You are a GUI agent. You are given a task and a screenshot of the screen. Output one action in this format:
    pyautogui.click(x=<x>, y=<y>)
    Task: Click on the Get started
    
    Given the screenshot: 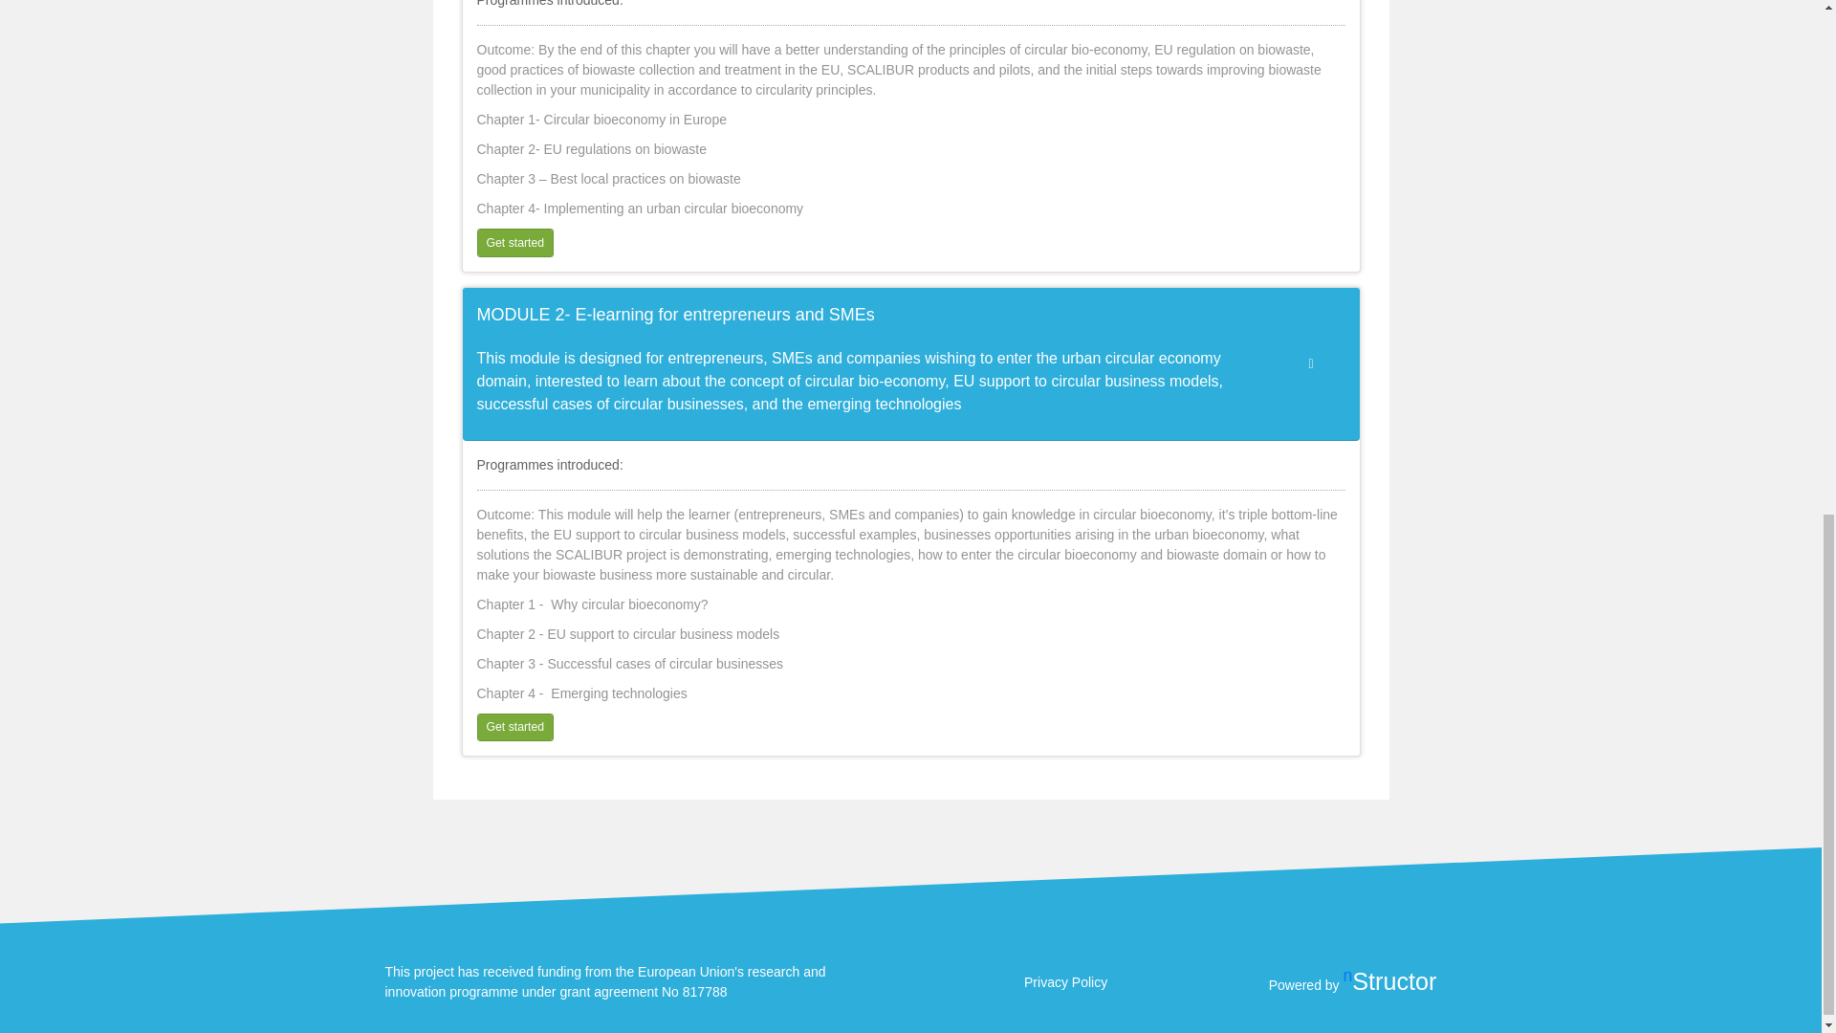 What is the action you would take?
    pyautogui.click(x=514, y=241)
    